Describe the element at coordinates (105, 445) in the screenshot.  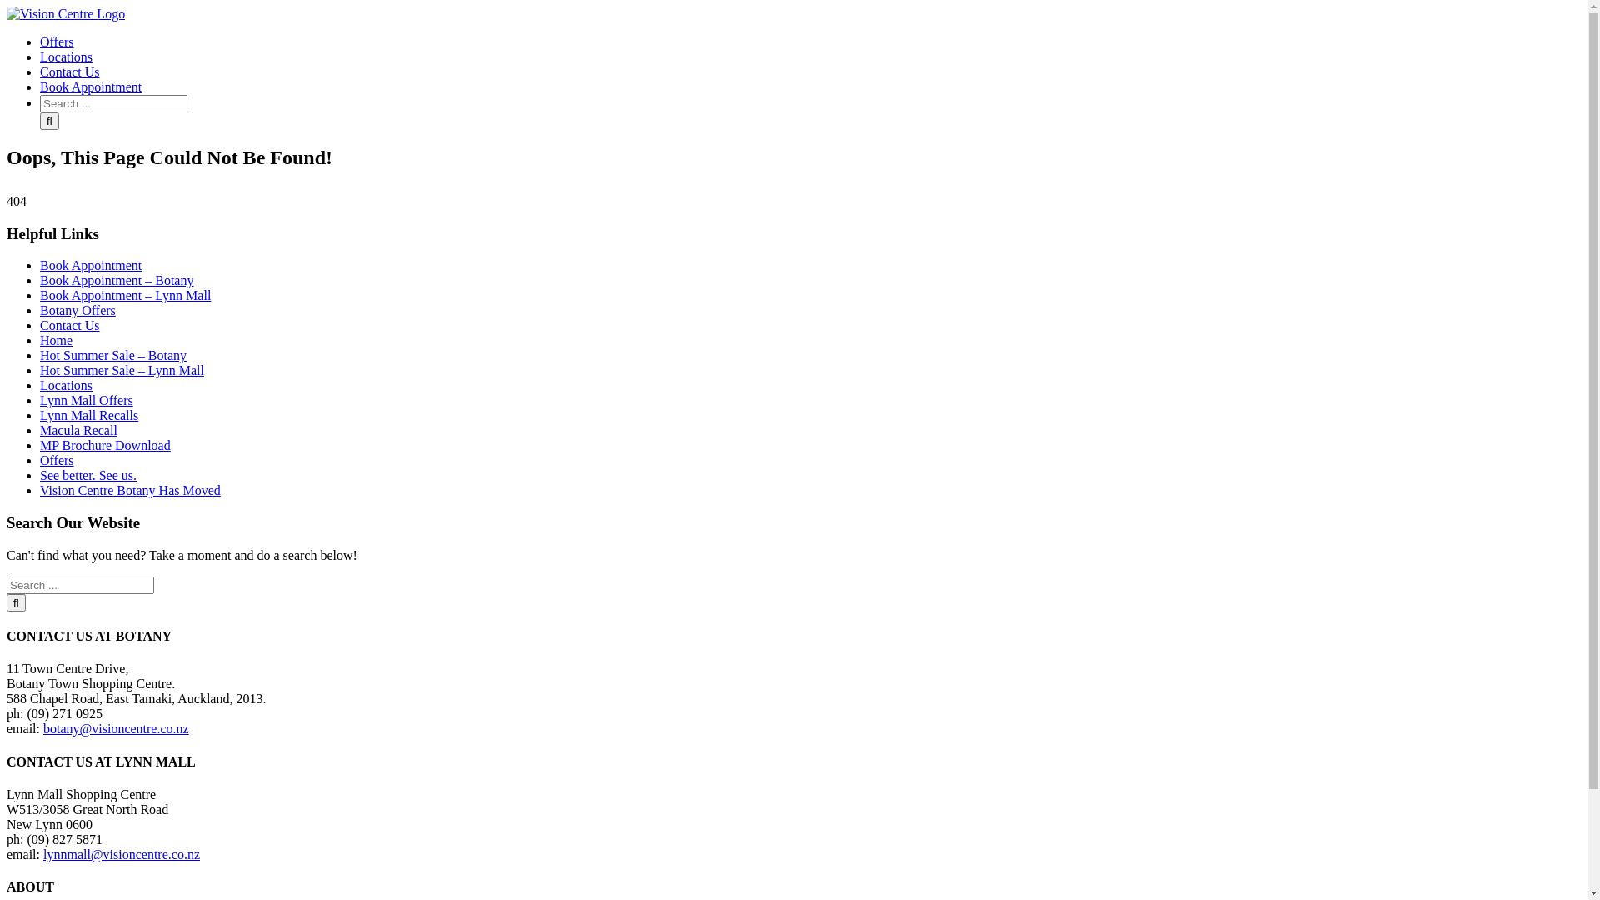
I see `MP Brochure Download` at that location.